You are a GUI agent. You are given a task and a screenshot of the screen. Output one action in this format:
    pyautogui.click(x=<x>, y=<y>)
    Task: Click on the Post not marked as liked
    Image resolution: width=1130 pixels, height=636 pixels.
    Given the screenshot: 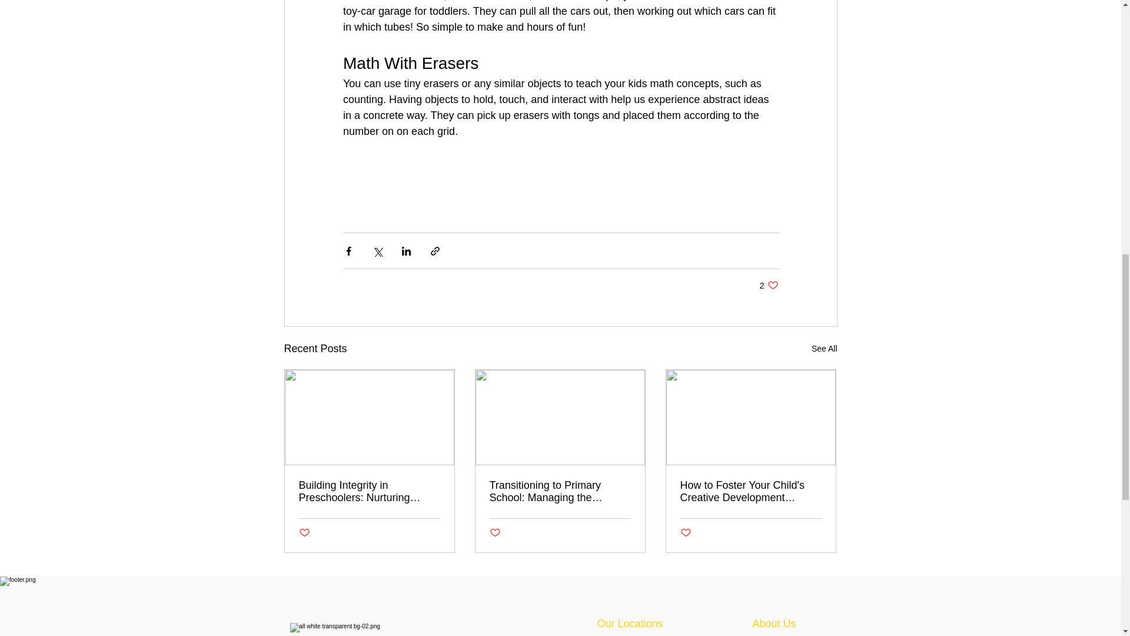 What is the action you would take?
    pyautogui.click(x=824, y=349)
    